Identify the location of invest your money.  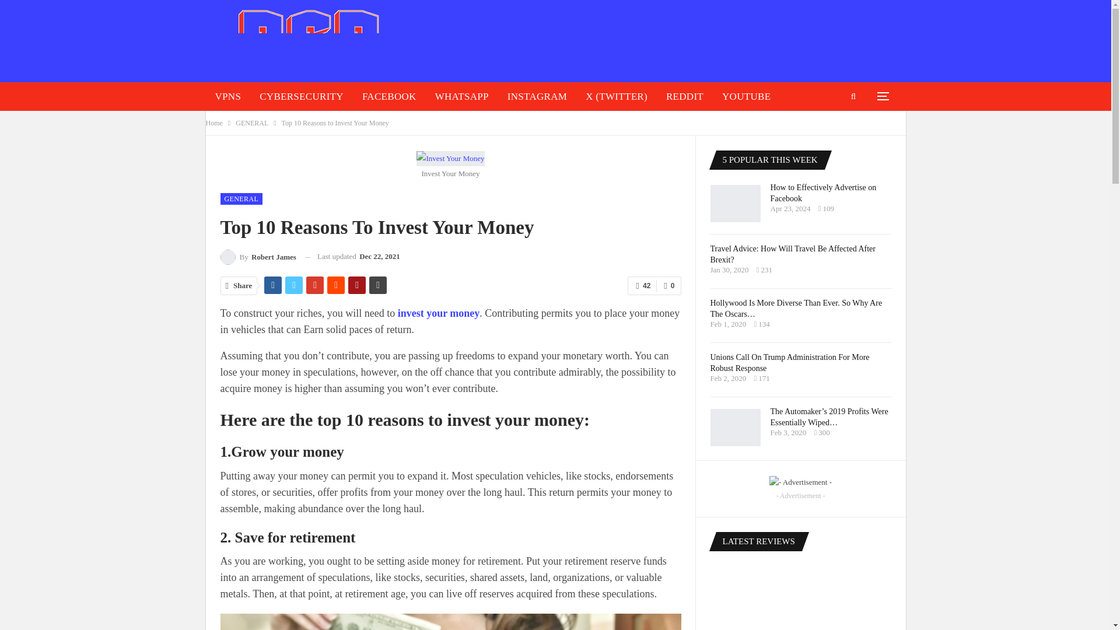
(439, 313).